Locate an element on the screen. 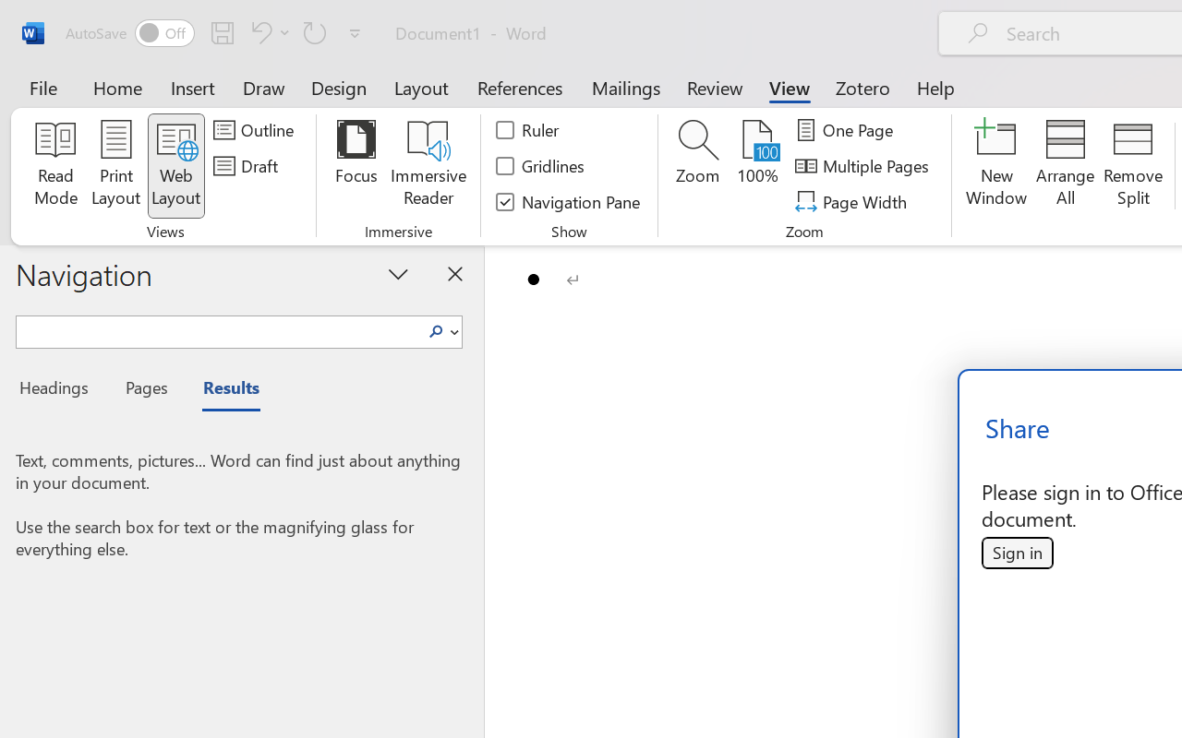 Image resolution: width=1182 pixels, height=738 pixels. Arrange All is located at coordinates (1066, 166).